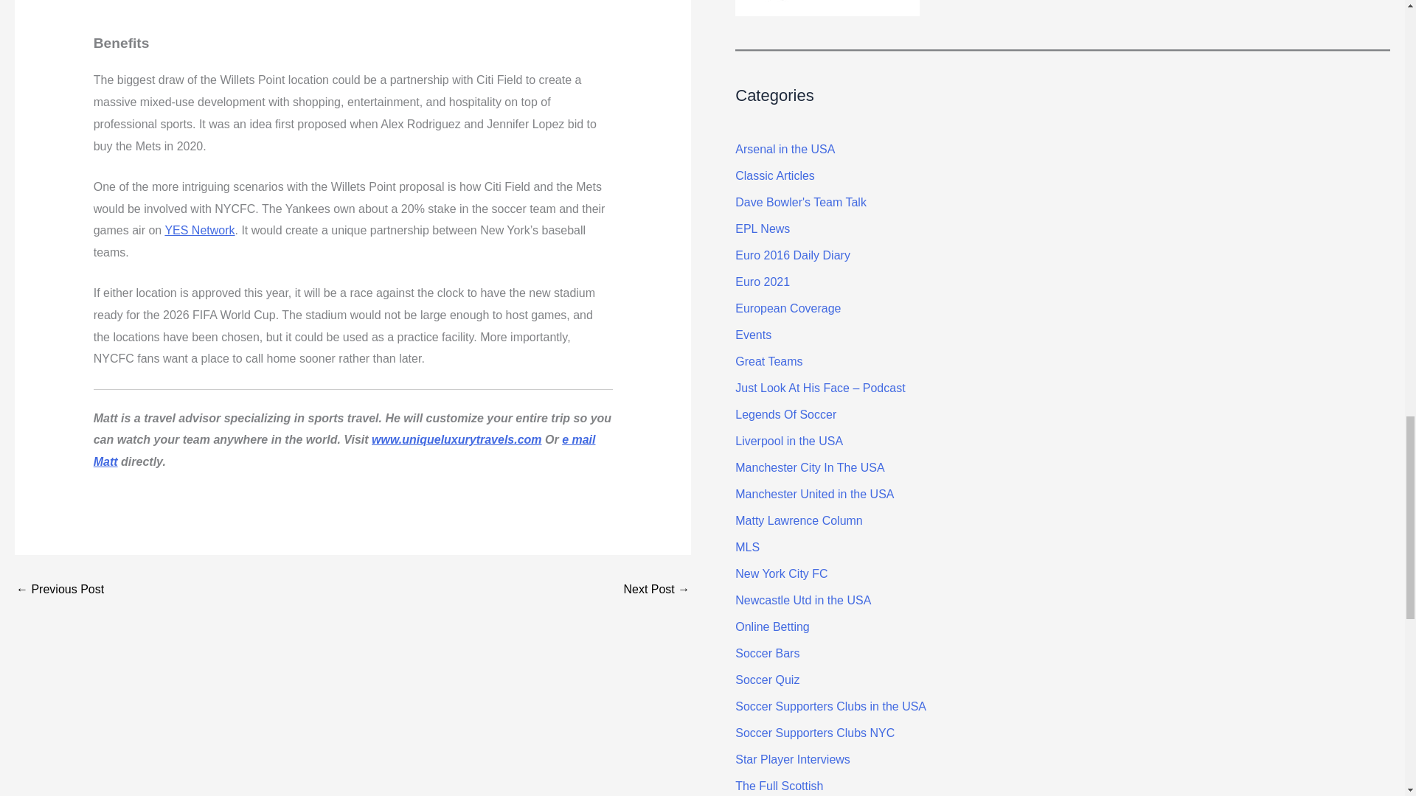 This screenshot has width=1416, height=796. I want to click on EPL News, so click(763, 228).